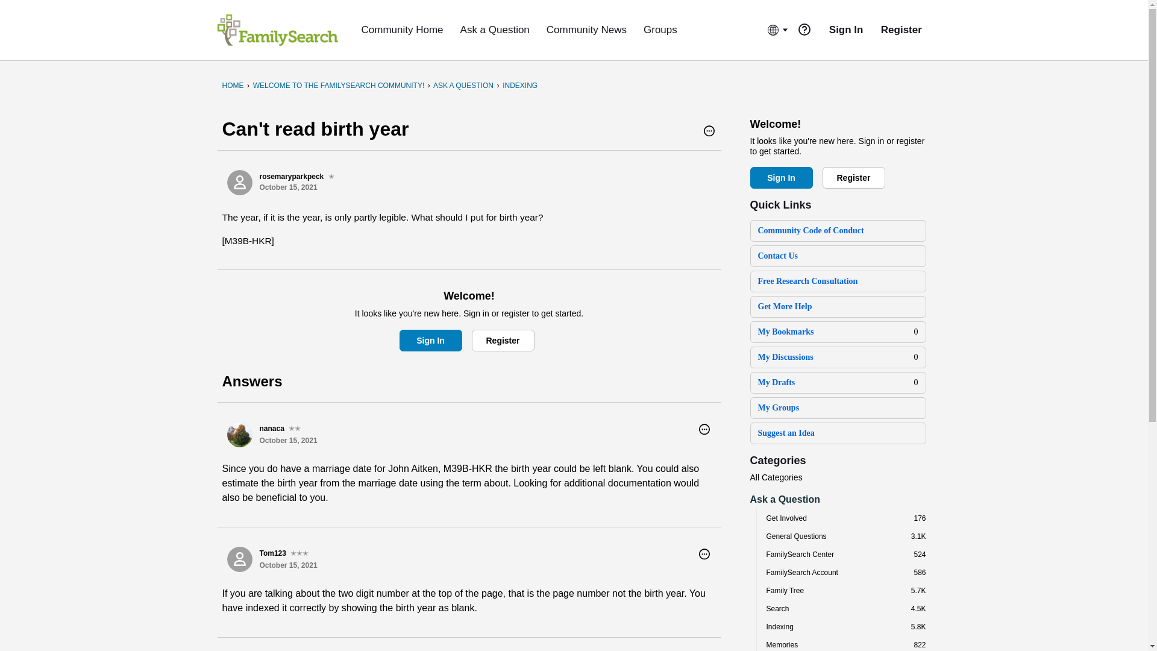 The width and height of the screenshot is (1157, 651). I want to click on October 15, 2021 7:16PM, so click(288, 440).